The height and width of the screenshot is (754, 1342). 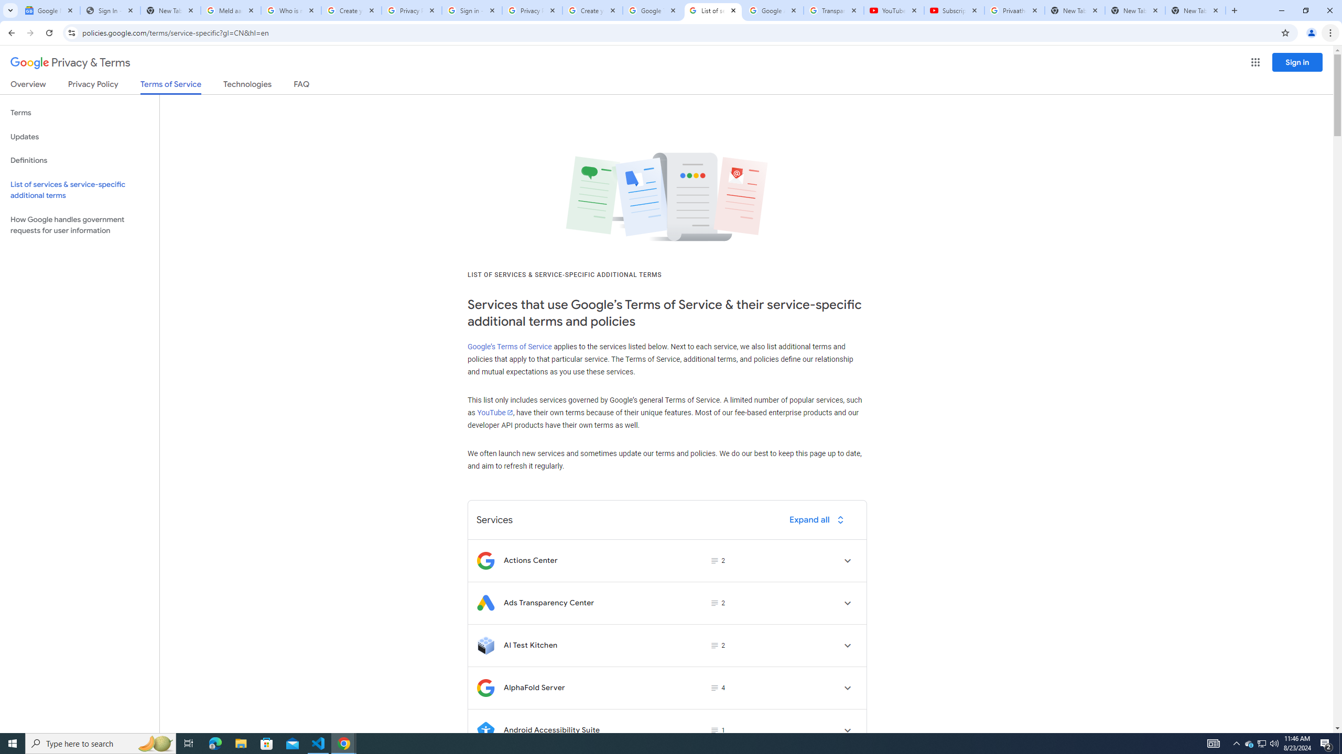 What do you see at coordinates (291, 10) in the screenshot?
I see `Who is my administrator? - Google Account Help` at bounding box center [291, 10].